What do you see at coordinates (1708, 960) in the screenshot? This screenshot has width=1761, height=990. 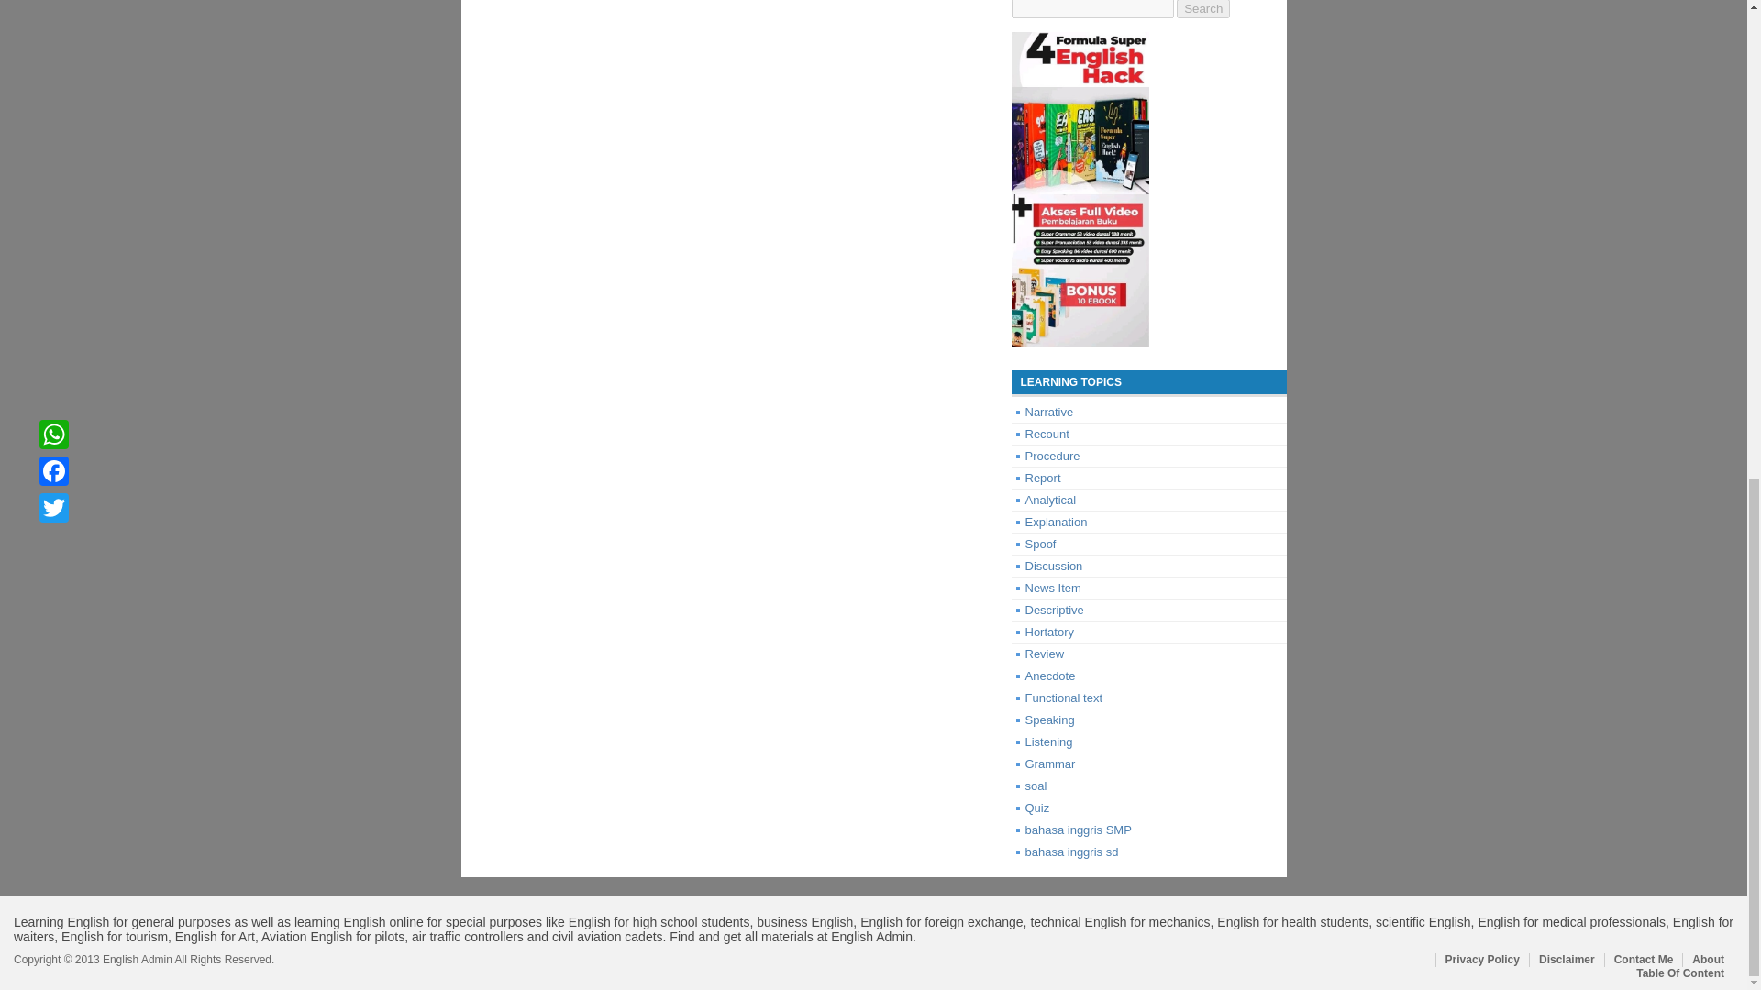 I see `About` at bounding box center [1708, 960].